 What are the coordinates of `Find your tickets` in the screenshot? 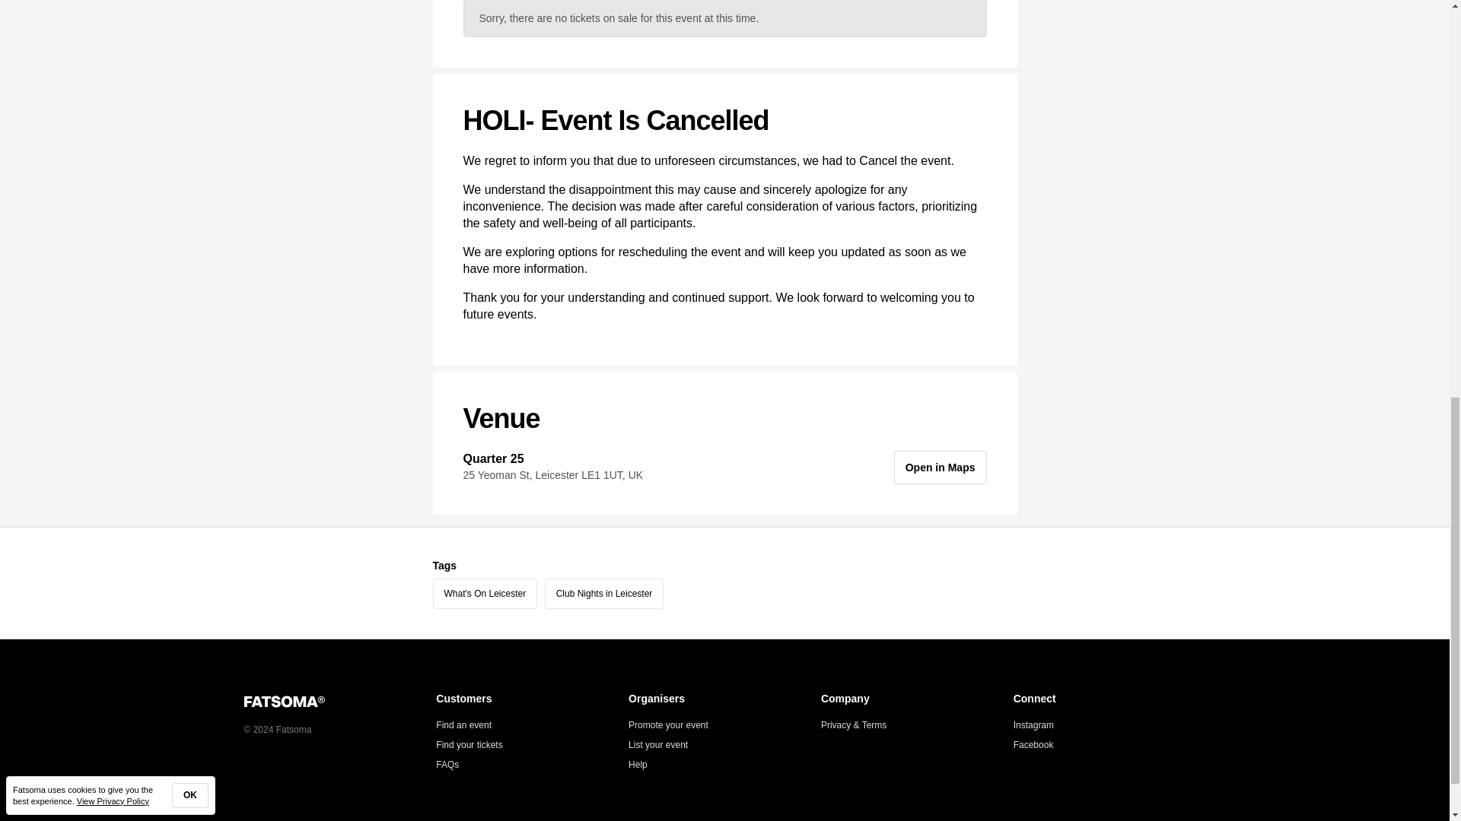 It's located at (469, 745).